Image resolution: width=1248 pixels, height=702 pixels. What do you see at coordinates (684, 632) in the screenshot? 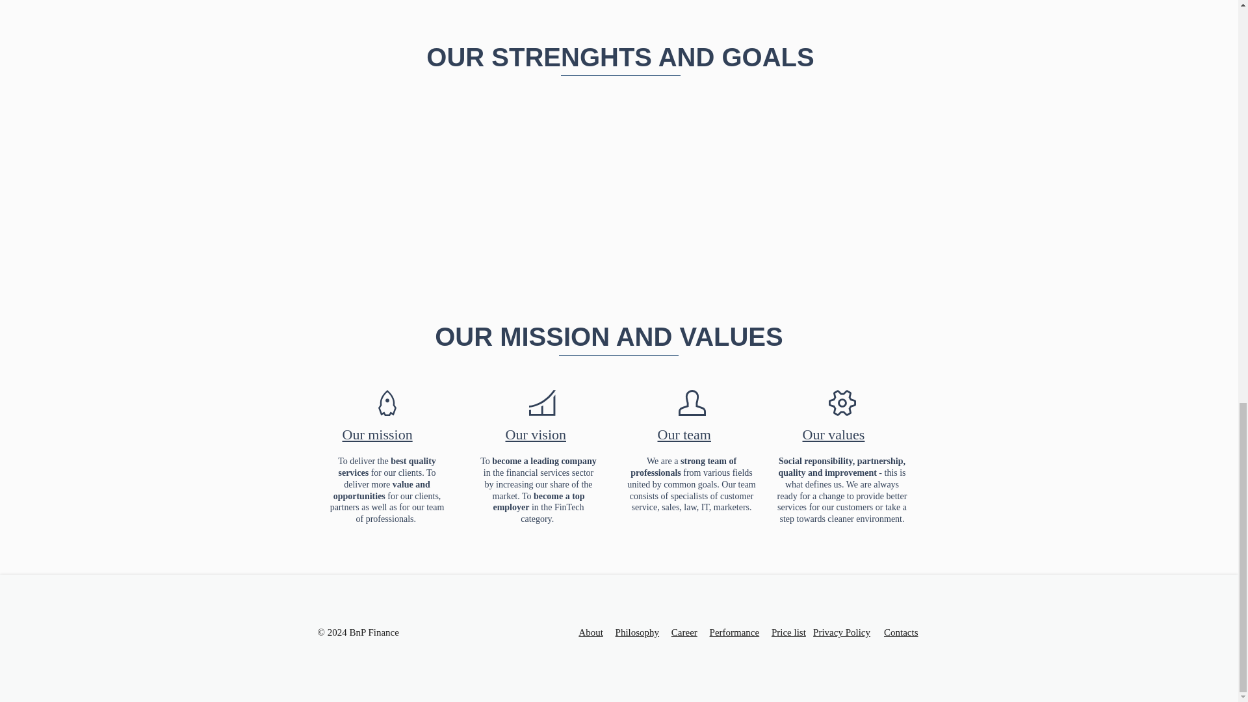
I see `Career` at bounding box center [684, 632].